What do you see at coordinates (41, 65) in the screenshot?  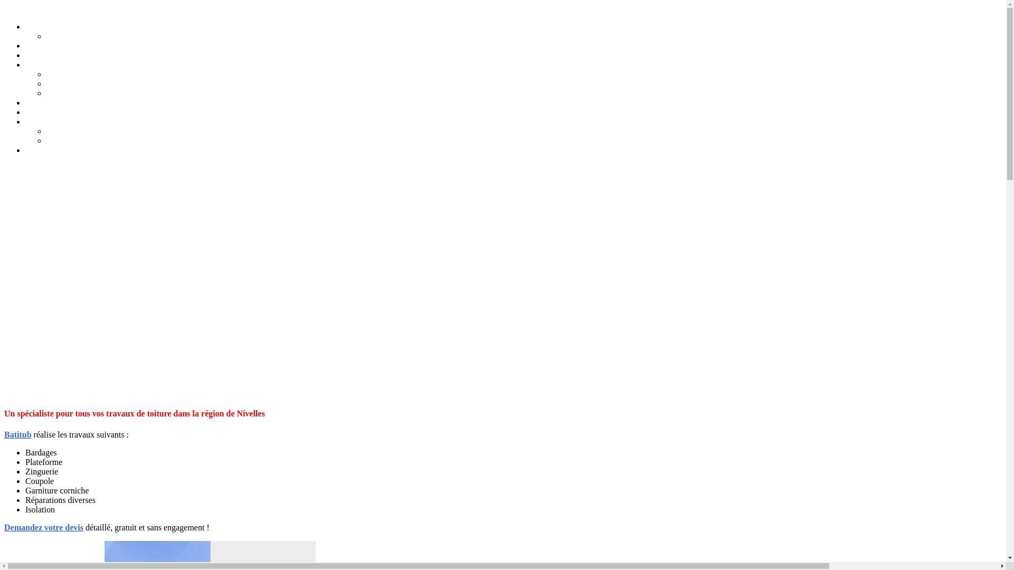 I see `TUBAGE` at bounding box center [41, 65].